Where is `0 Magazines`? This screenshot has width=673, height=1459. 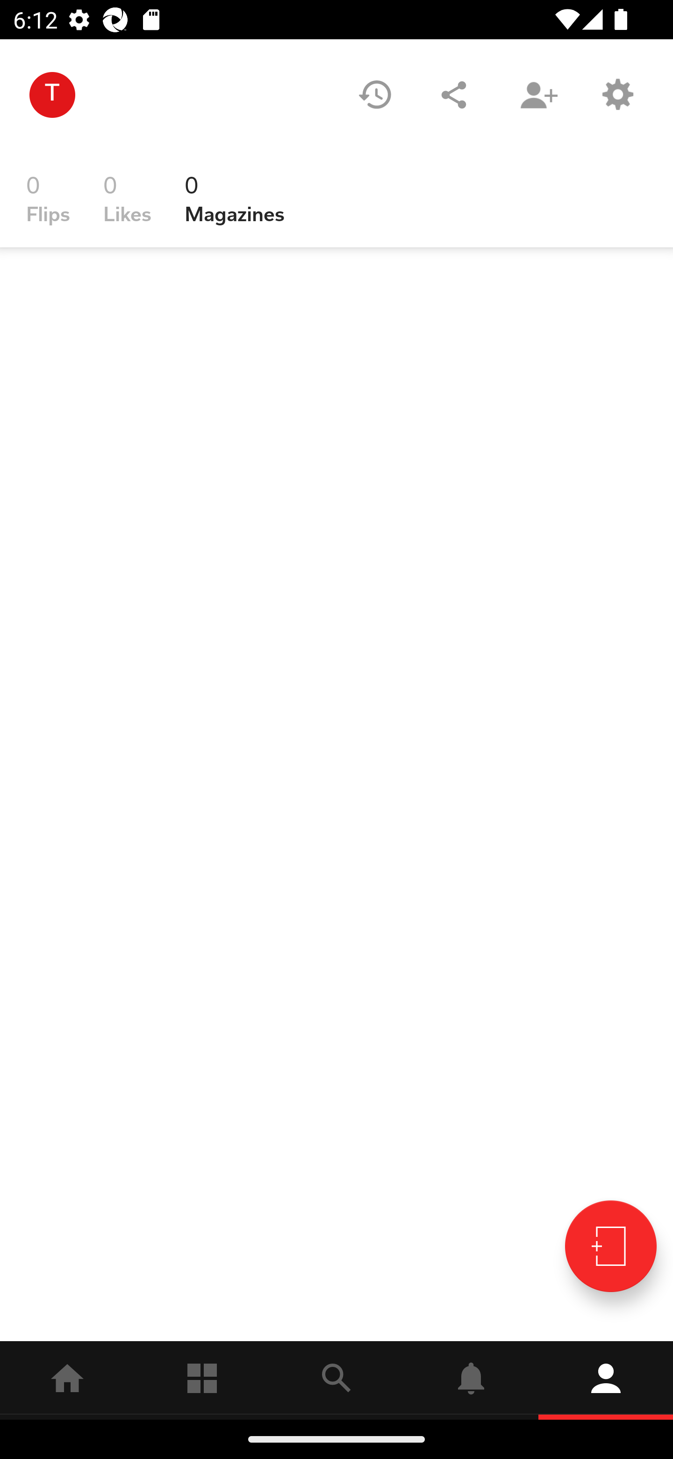 0 Magazines is located at coordinates (235, 199).